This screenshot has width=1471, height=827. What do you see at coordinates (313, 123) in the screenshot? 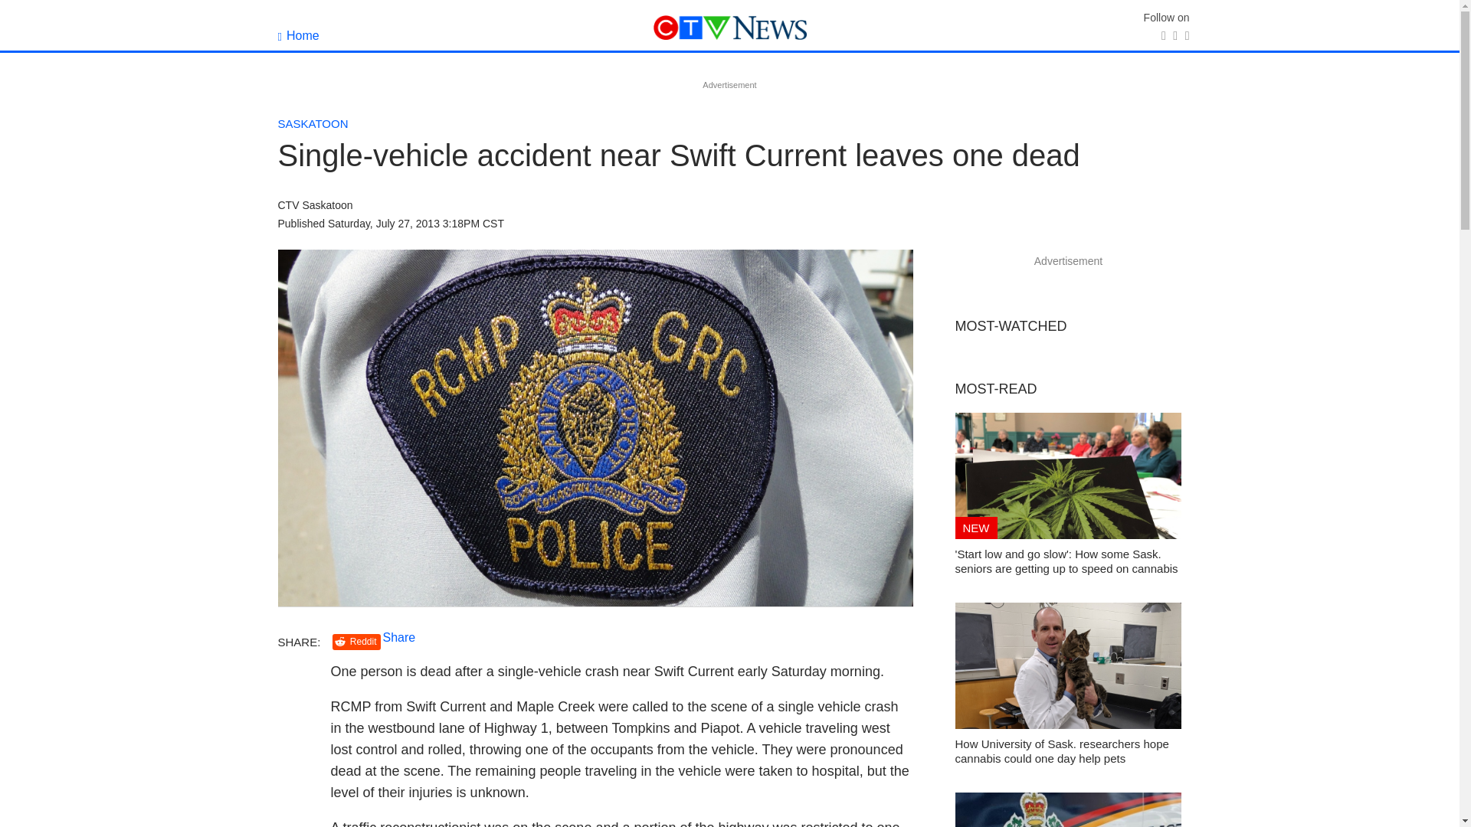
I see `SASKATOON` at bounding box center [313, 123].